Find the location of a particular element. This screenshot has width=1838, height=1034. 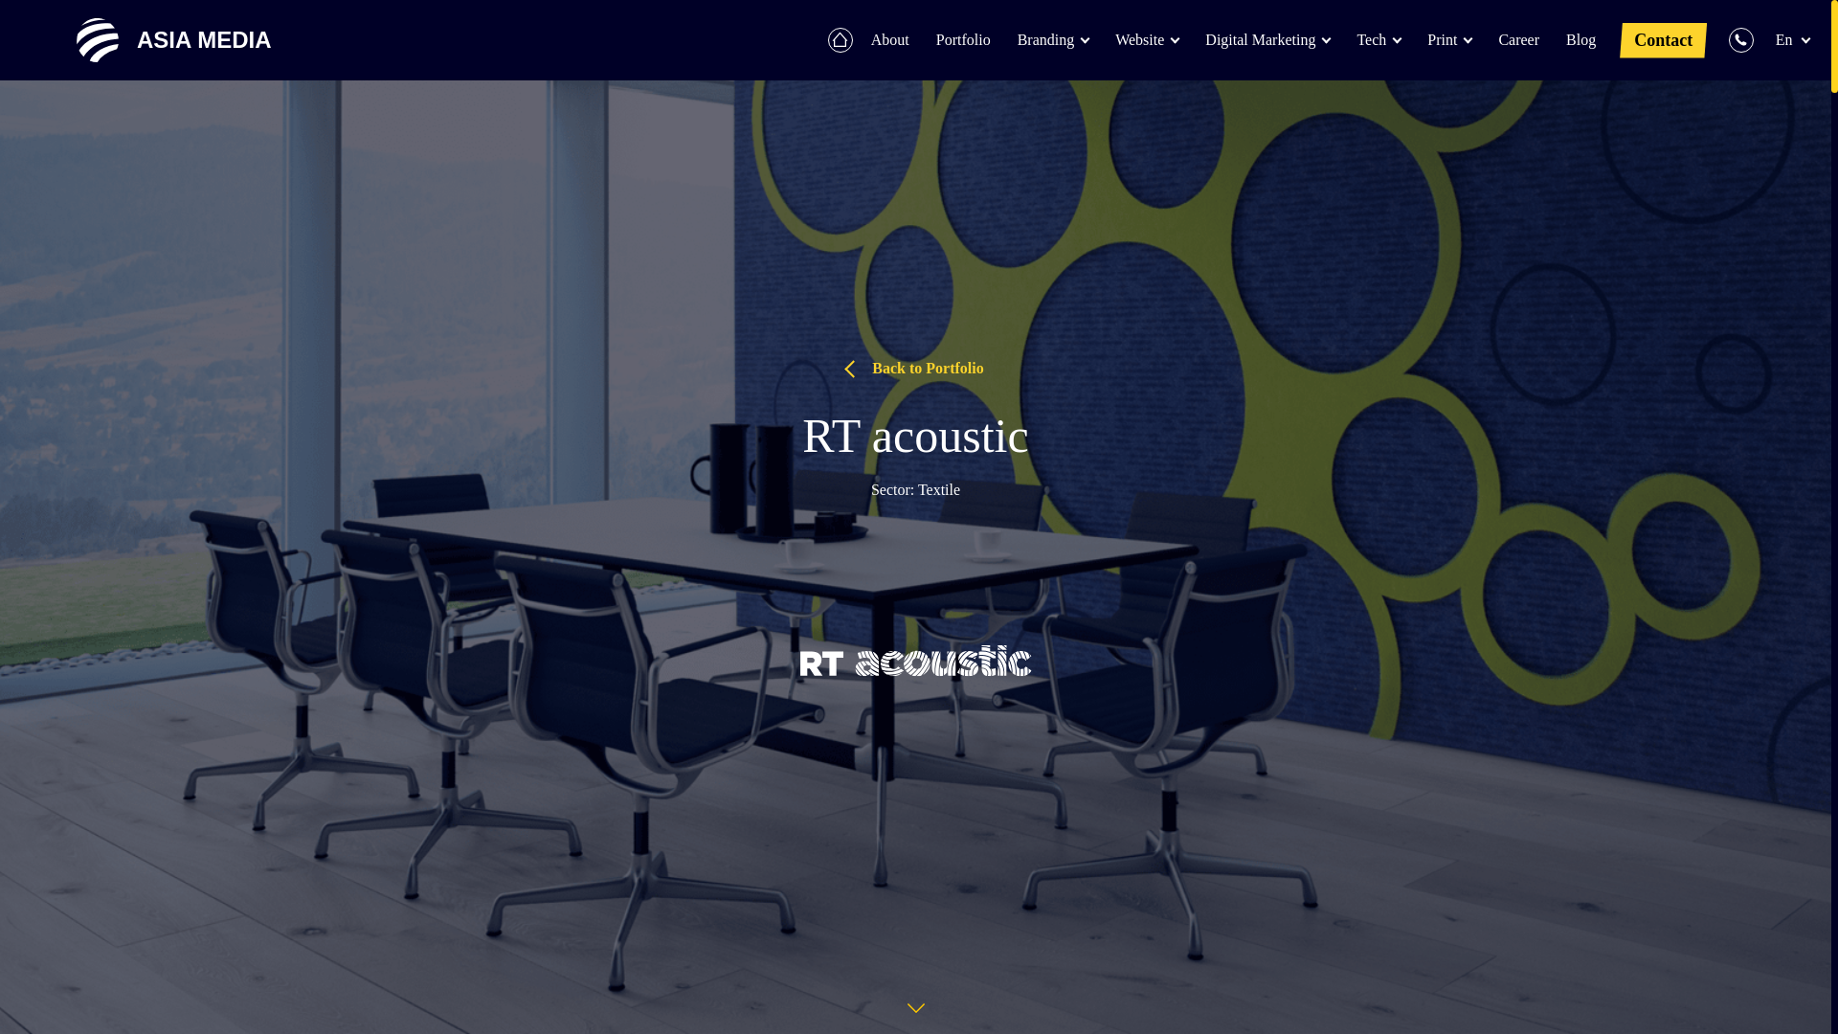

Print is located at coordinates (1449, 40).